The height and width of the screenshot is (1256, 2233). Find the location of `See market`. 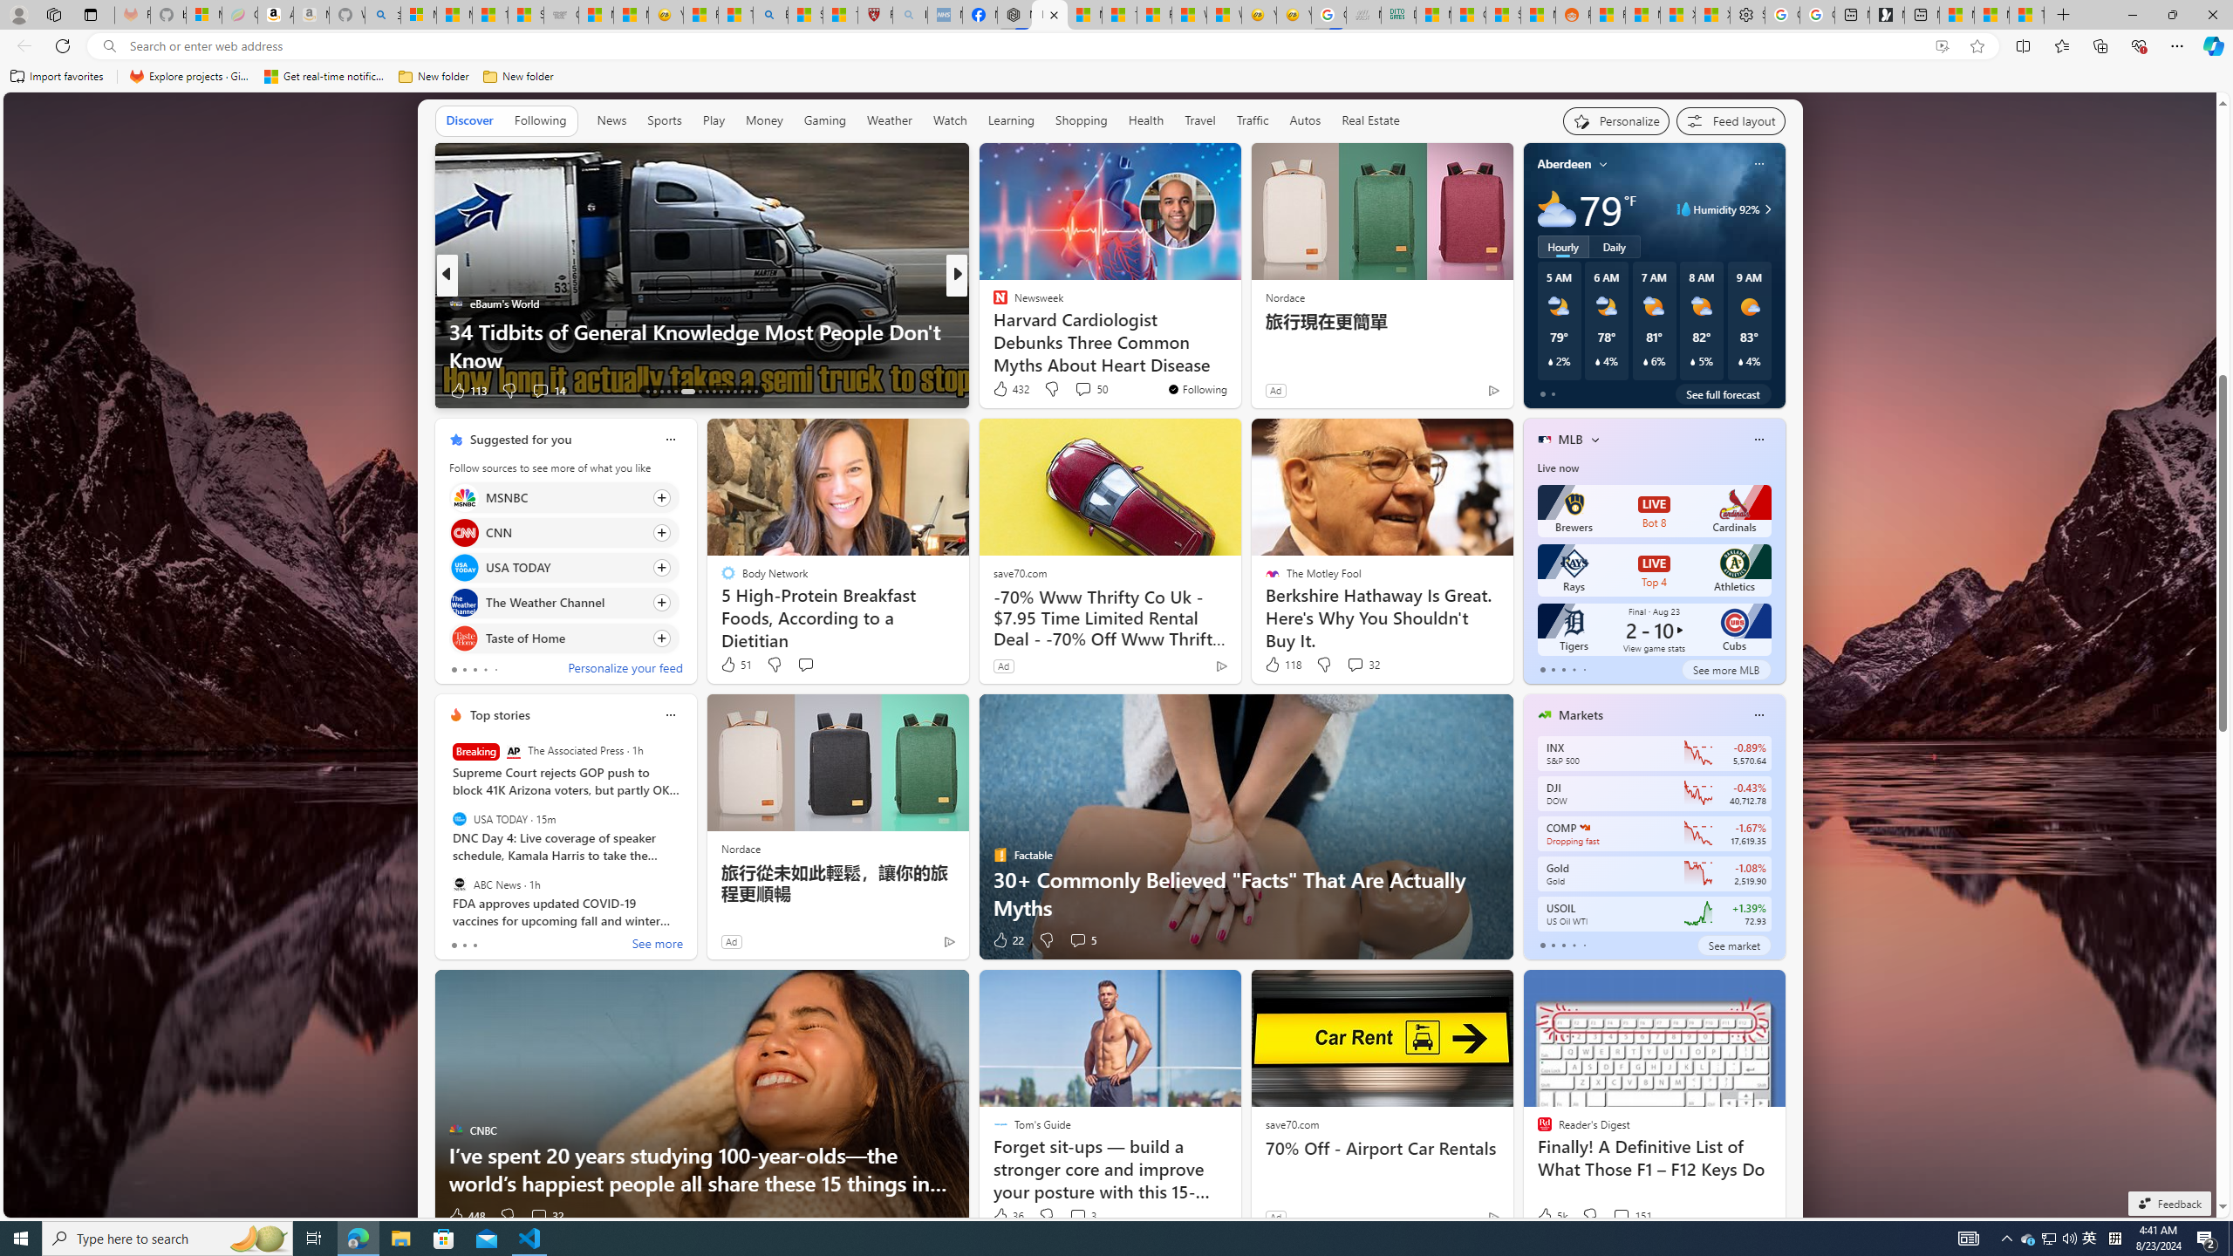

See market is located at coordinates (1734, 945).